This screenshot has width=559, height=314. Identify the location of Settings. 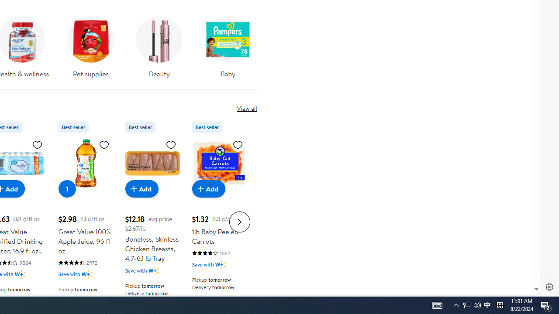
(549, 287).